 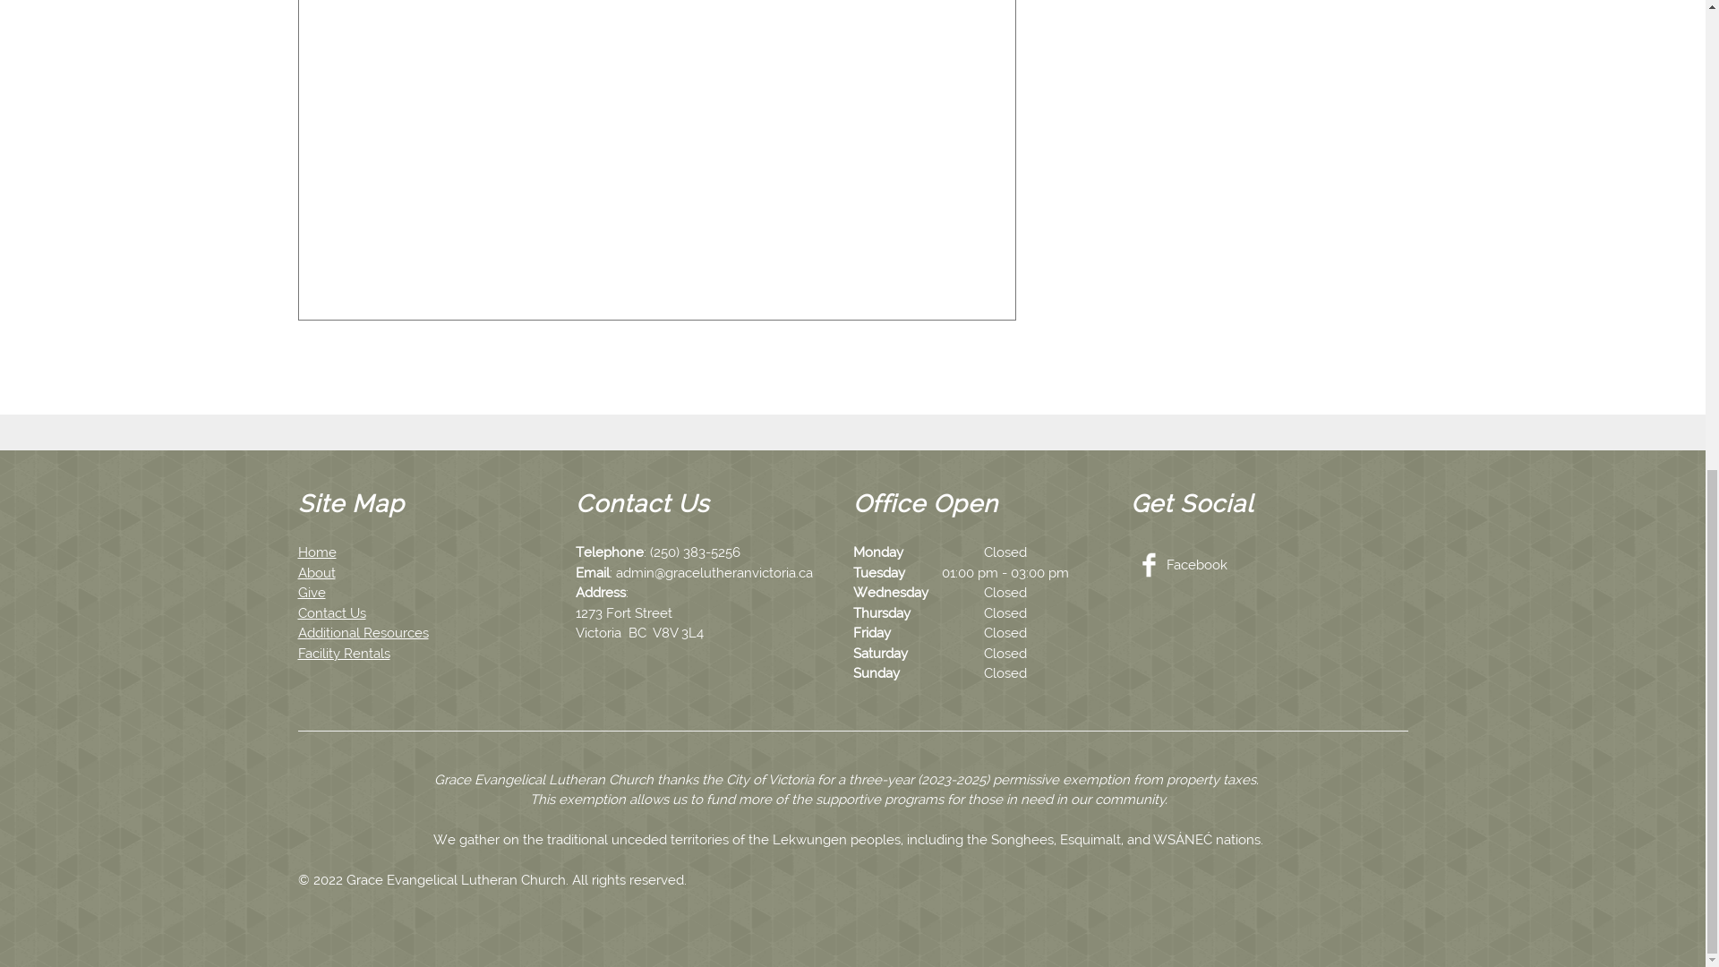 I want to click on Give, so click(x=311, y=593).